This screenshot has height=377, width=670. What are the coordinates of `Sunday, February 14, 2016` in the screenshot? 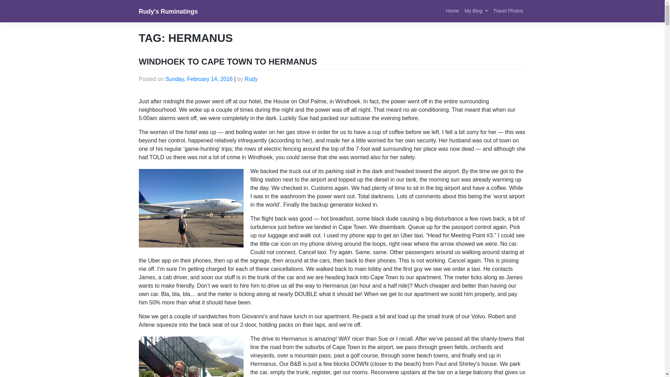 It's located at (199, 79).